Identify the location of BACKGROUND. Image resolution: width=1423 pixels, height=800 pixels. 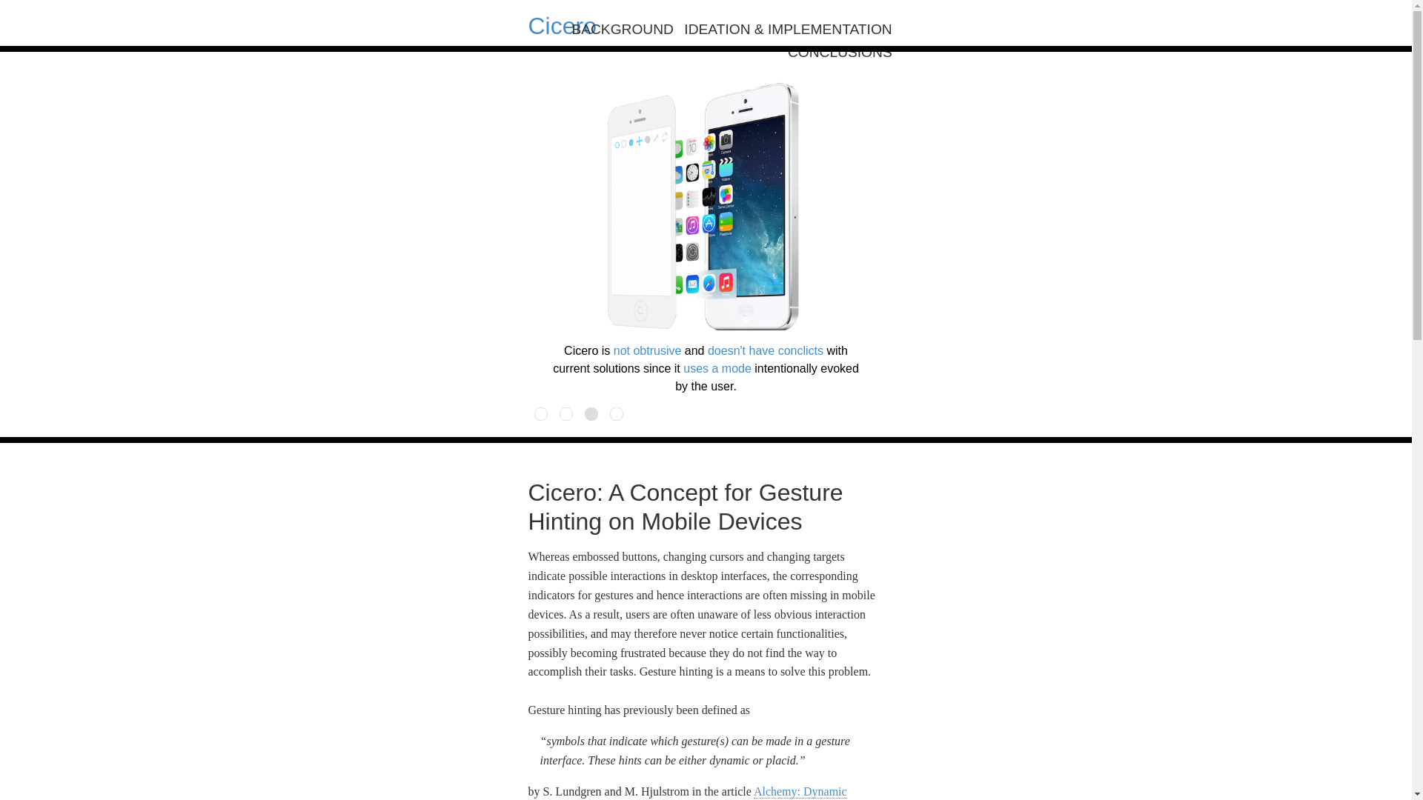
(623, 29).